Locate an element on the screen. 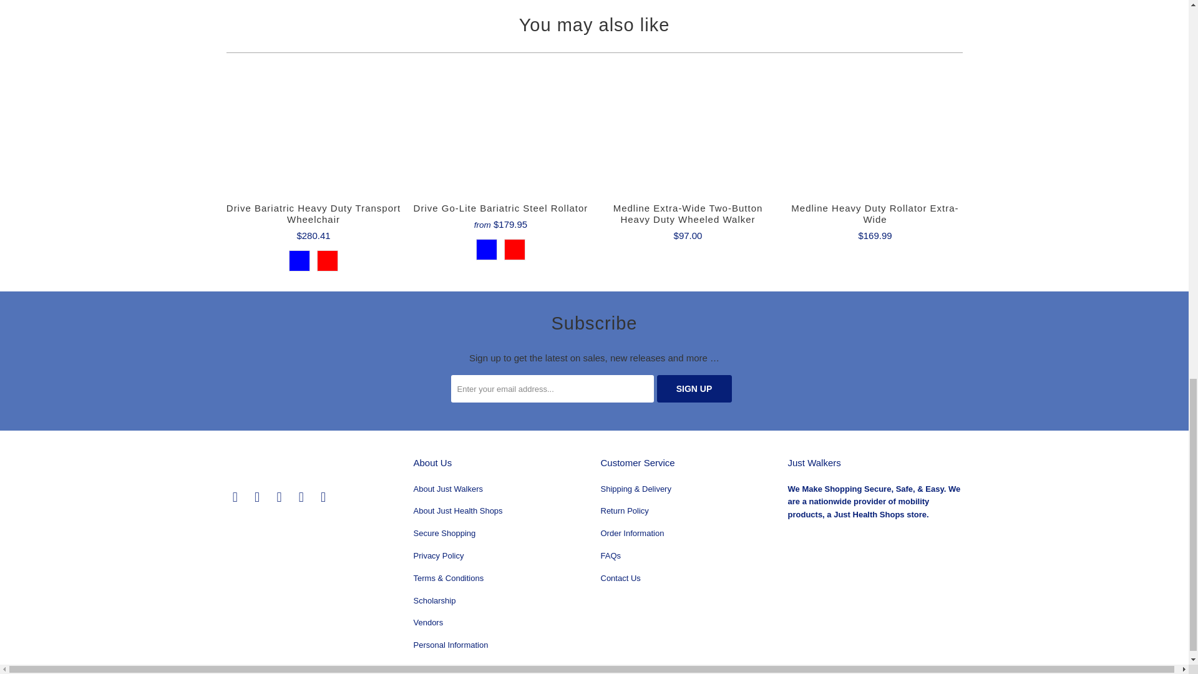 The width and height of the screenshot is (1198, 674). Email Just Walkers is located at coordinates (323, 497).